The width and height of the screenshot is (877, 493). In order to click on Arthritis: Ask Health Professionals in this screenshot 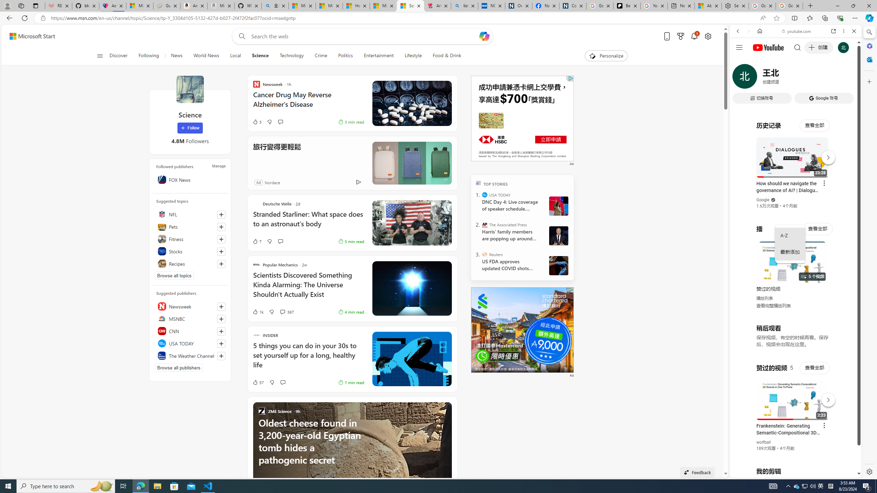, I will do `click(437, 6)`.